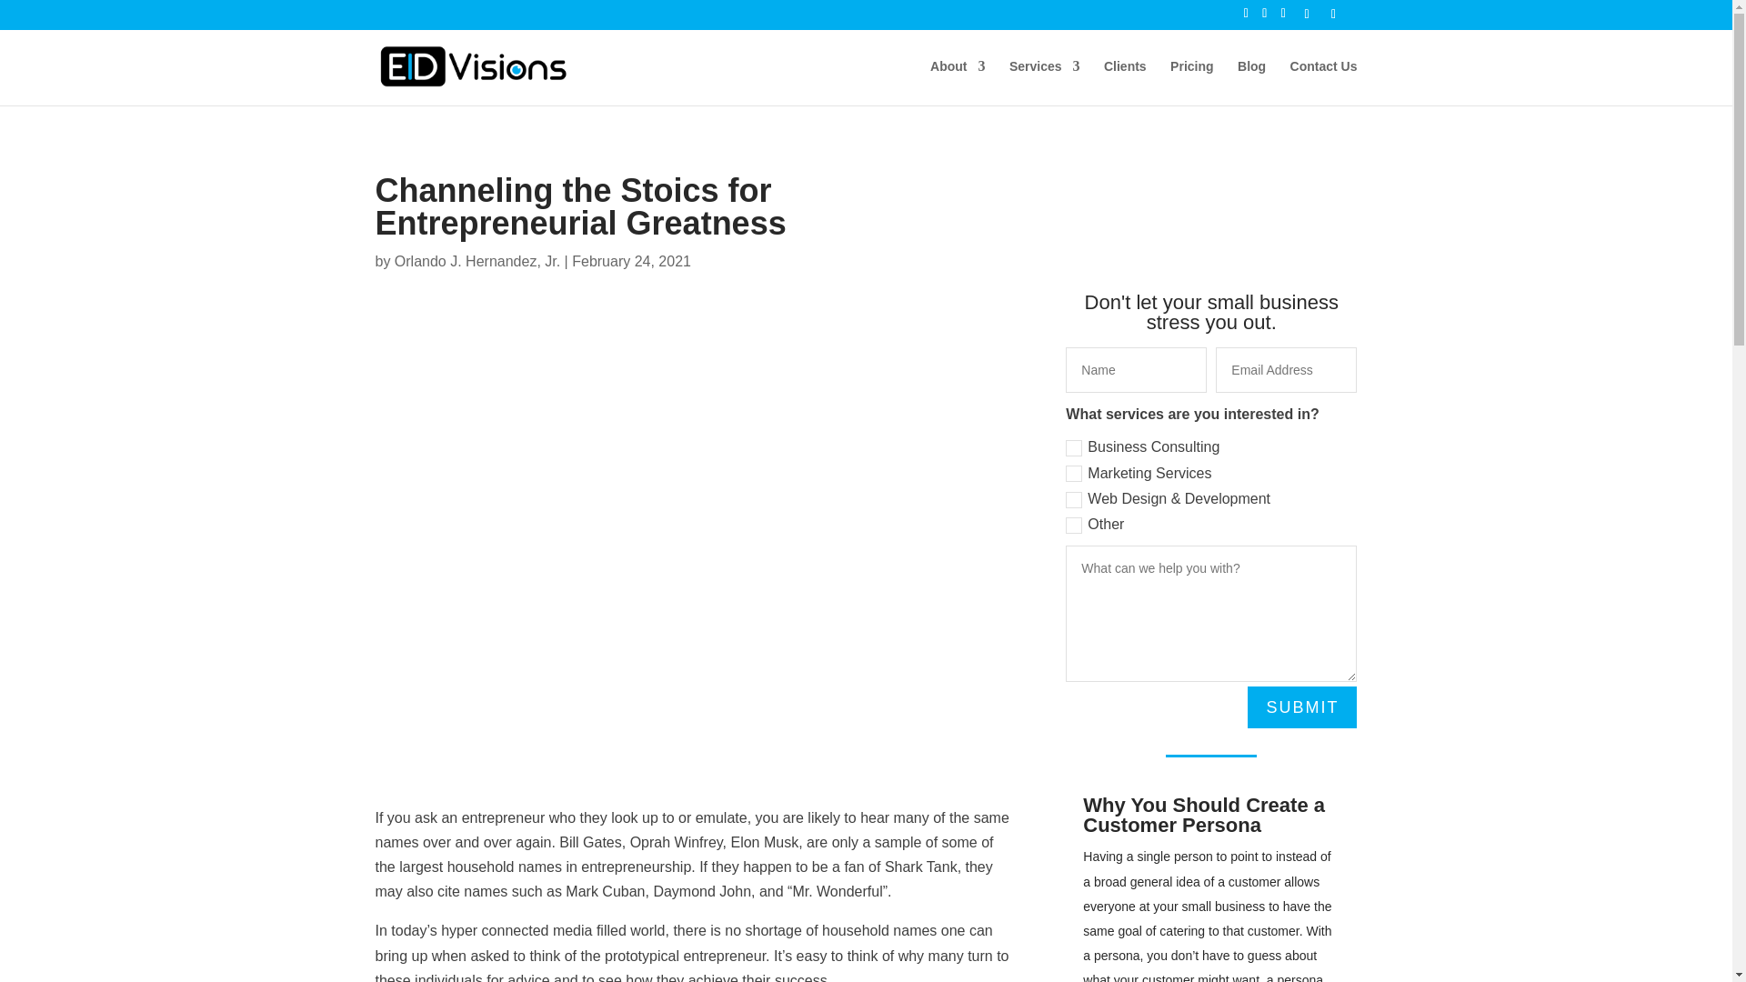  What do you see at coordinates (1191, 82) in the screenshot?
I see `Pricing` at bounding box center [1191, 82].